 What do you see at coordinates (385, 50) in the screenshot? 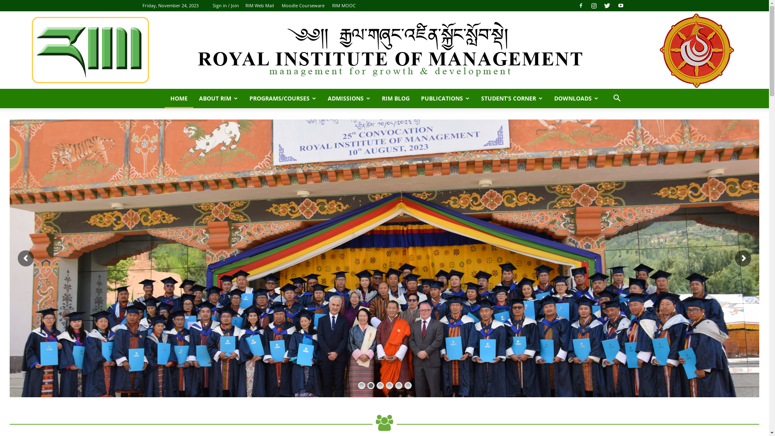
I see `Royal Institute of Management` at bounding box center [385, 50].